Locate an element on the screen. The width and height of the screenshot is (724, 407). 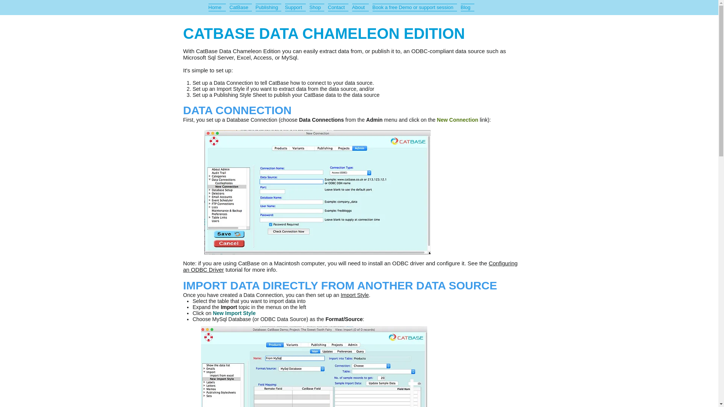
Book a free Demo or support session is located at coordinates (414, 5).